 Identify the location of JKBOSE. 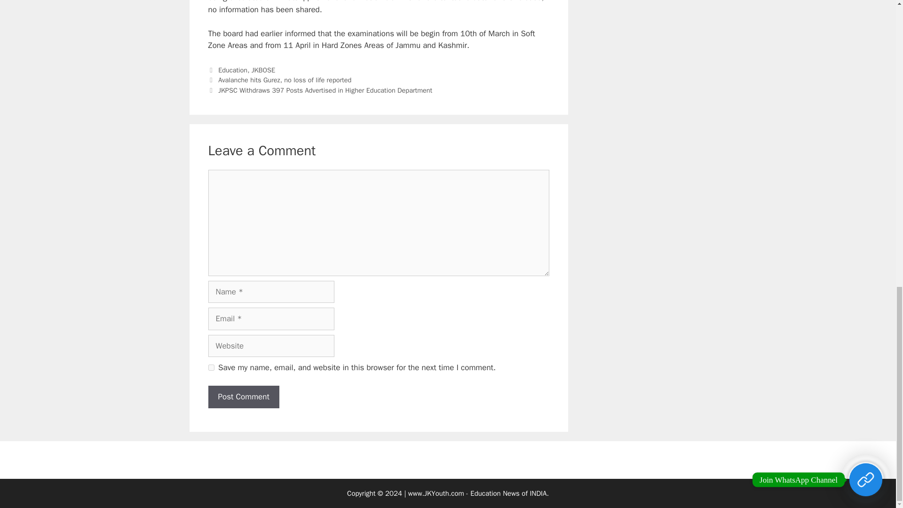
(263, 70).